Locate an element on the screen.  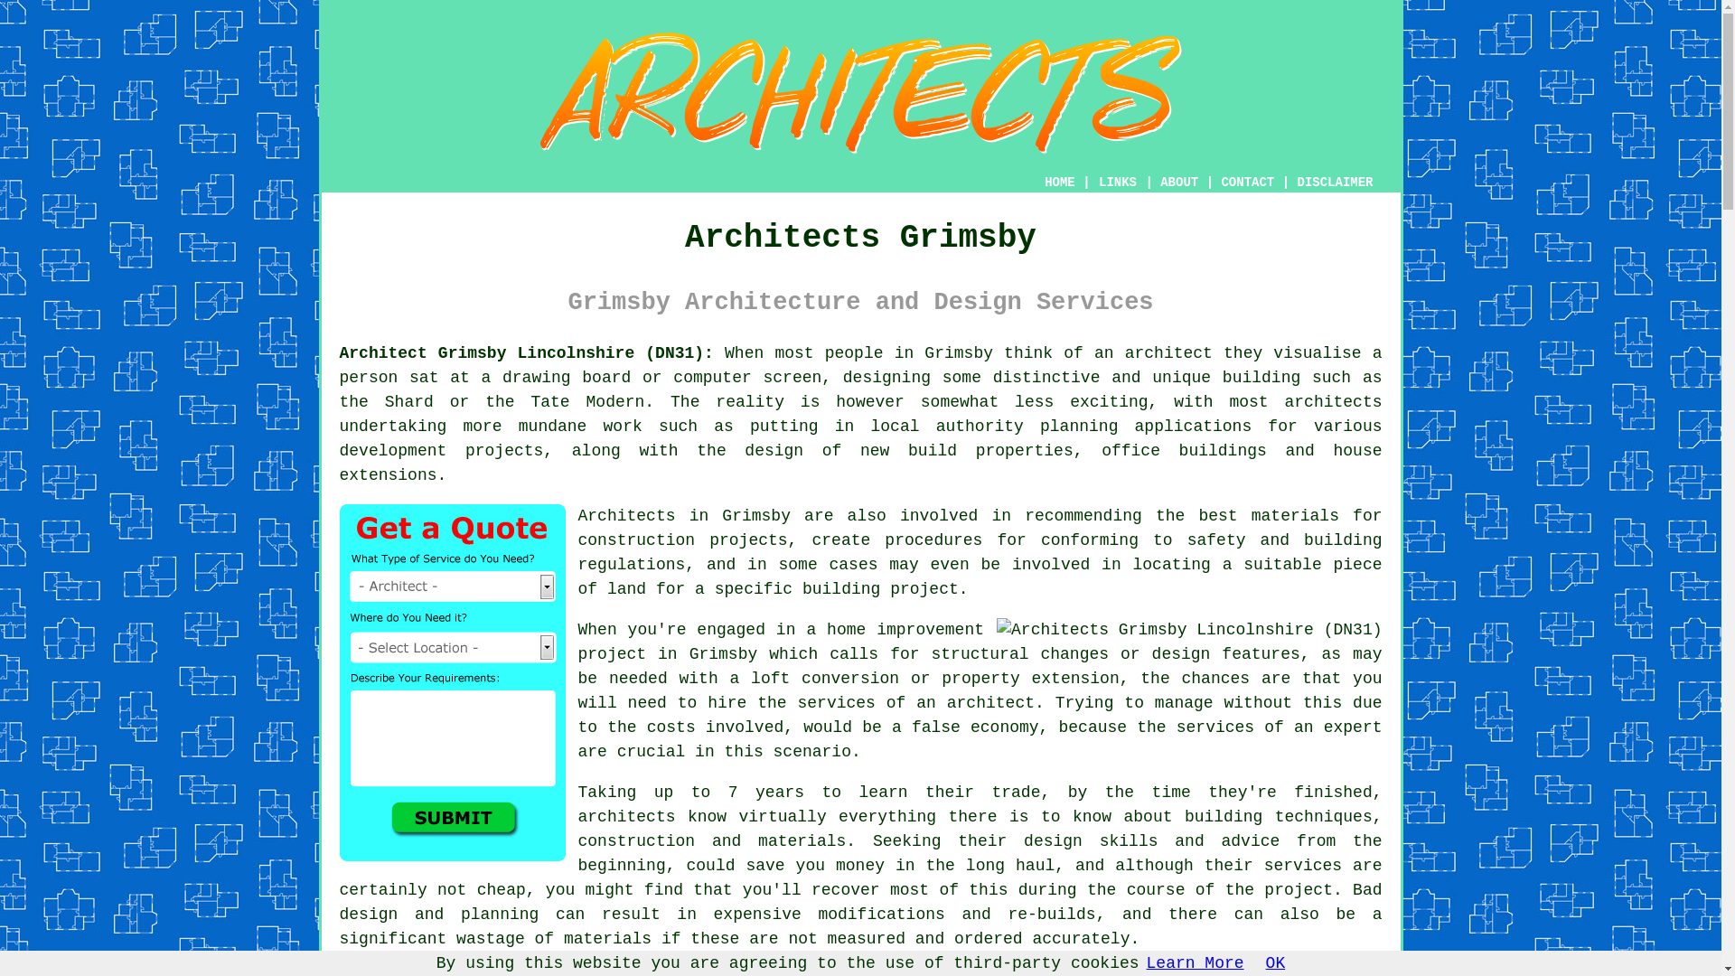
LINKS is located at coordinates (1118, 183).